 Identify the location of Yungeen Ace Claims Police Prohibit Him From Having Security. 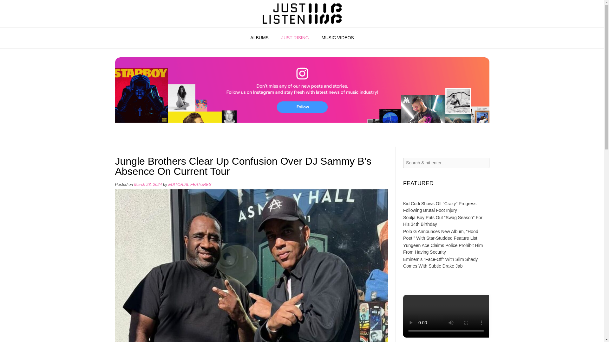
(443, 248).